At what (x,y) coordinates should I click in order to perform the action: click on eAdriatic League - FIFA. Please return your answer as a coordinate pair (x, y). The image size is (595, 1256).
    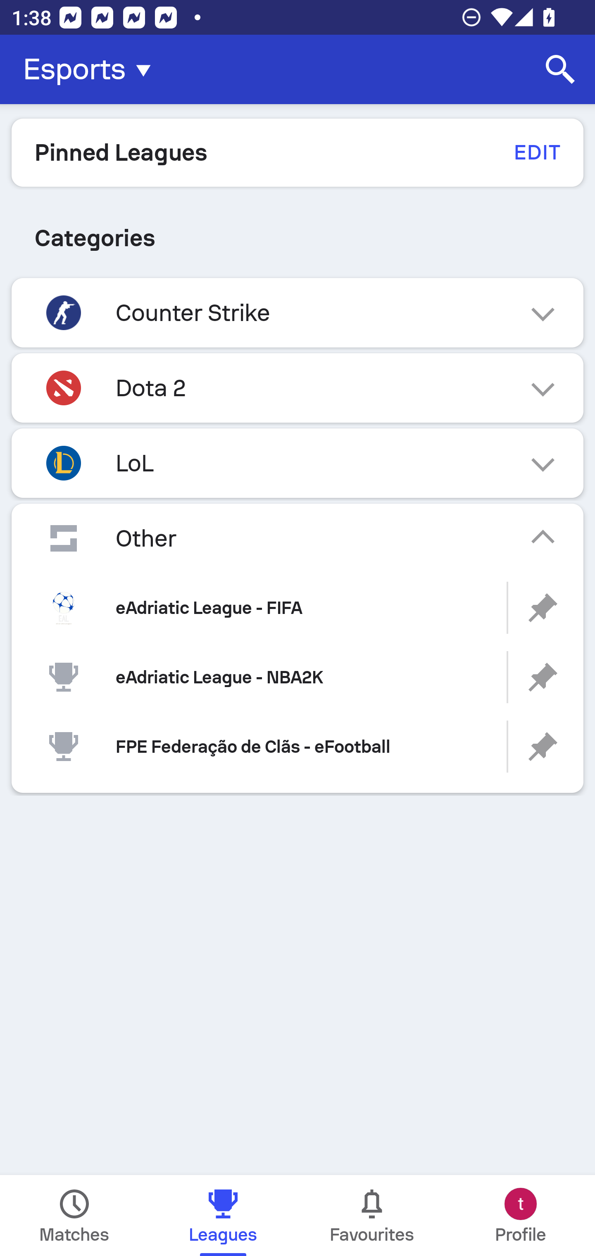
    Looking at the image, I should click on (297, 608).